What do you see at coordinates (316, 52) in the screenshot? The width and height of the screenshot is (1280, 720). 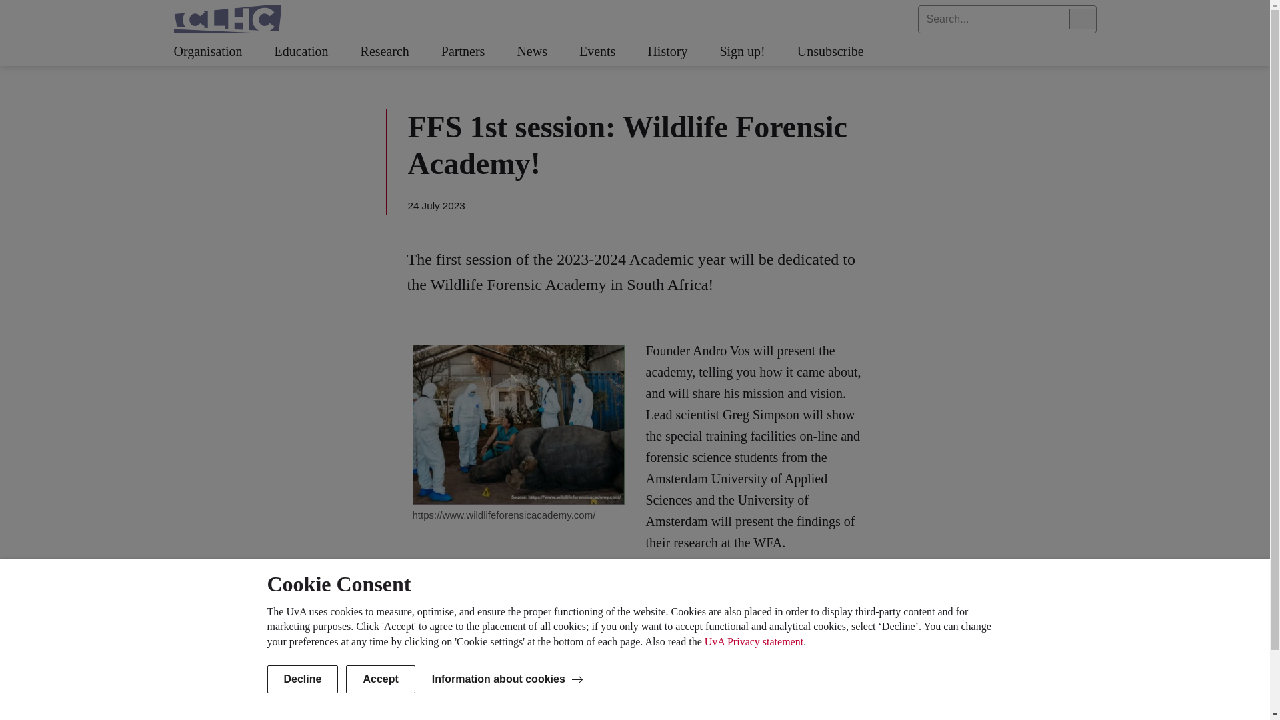 I see `Education` at bounding box center [316, 52].